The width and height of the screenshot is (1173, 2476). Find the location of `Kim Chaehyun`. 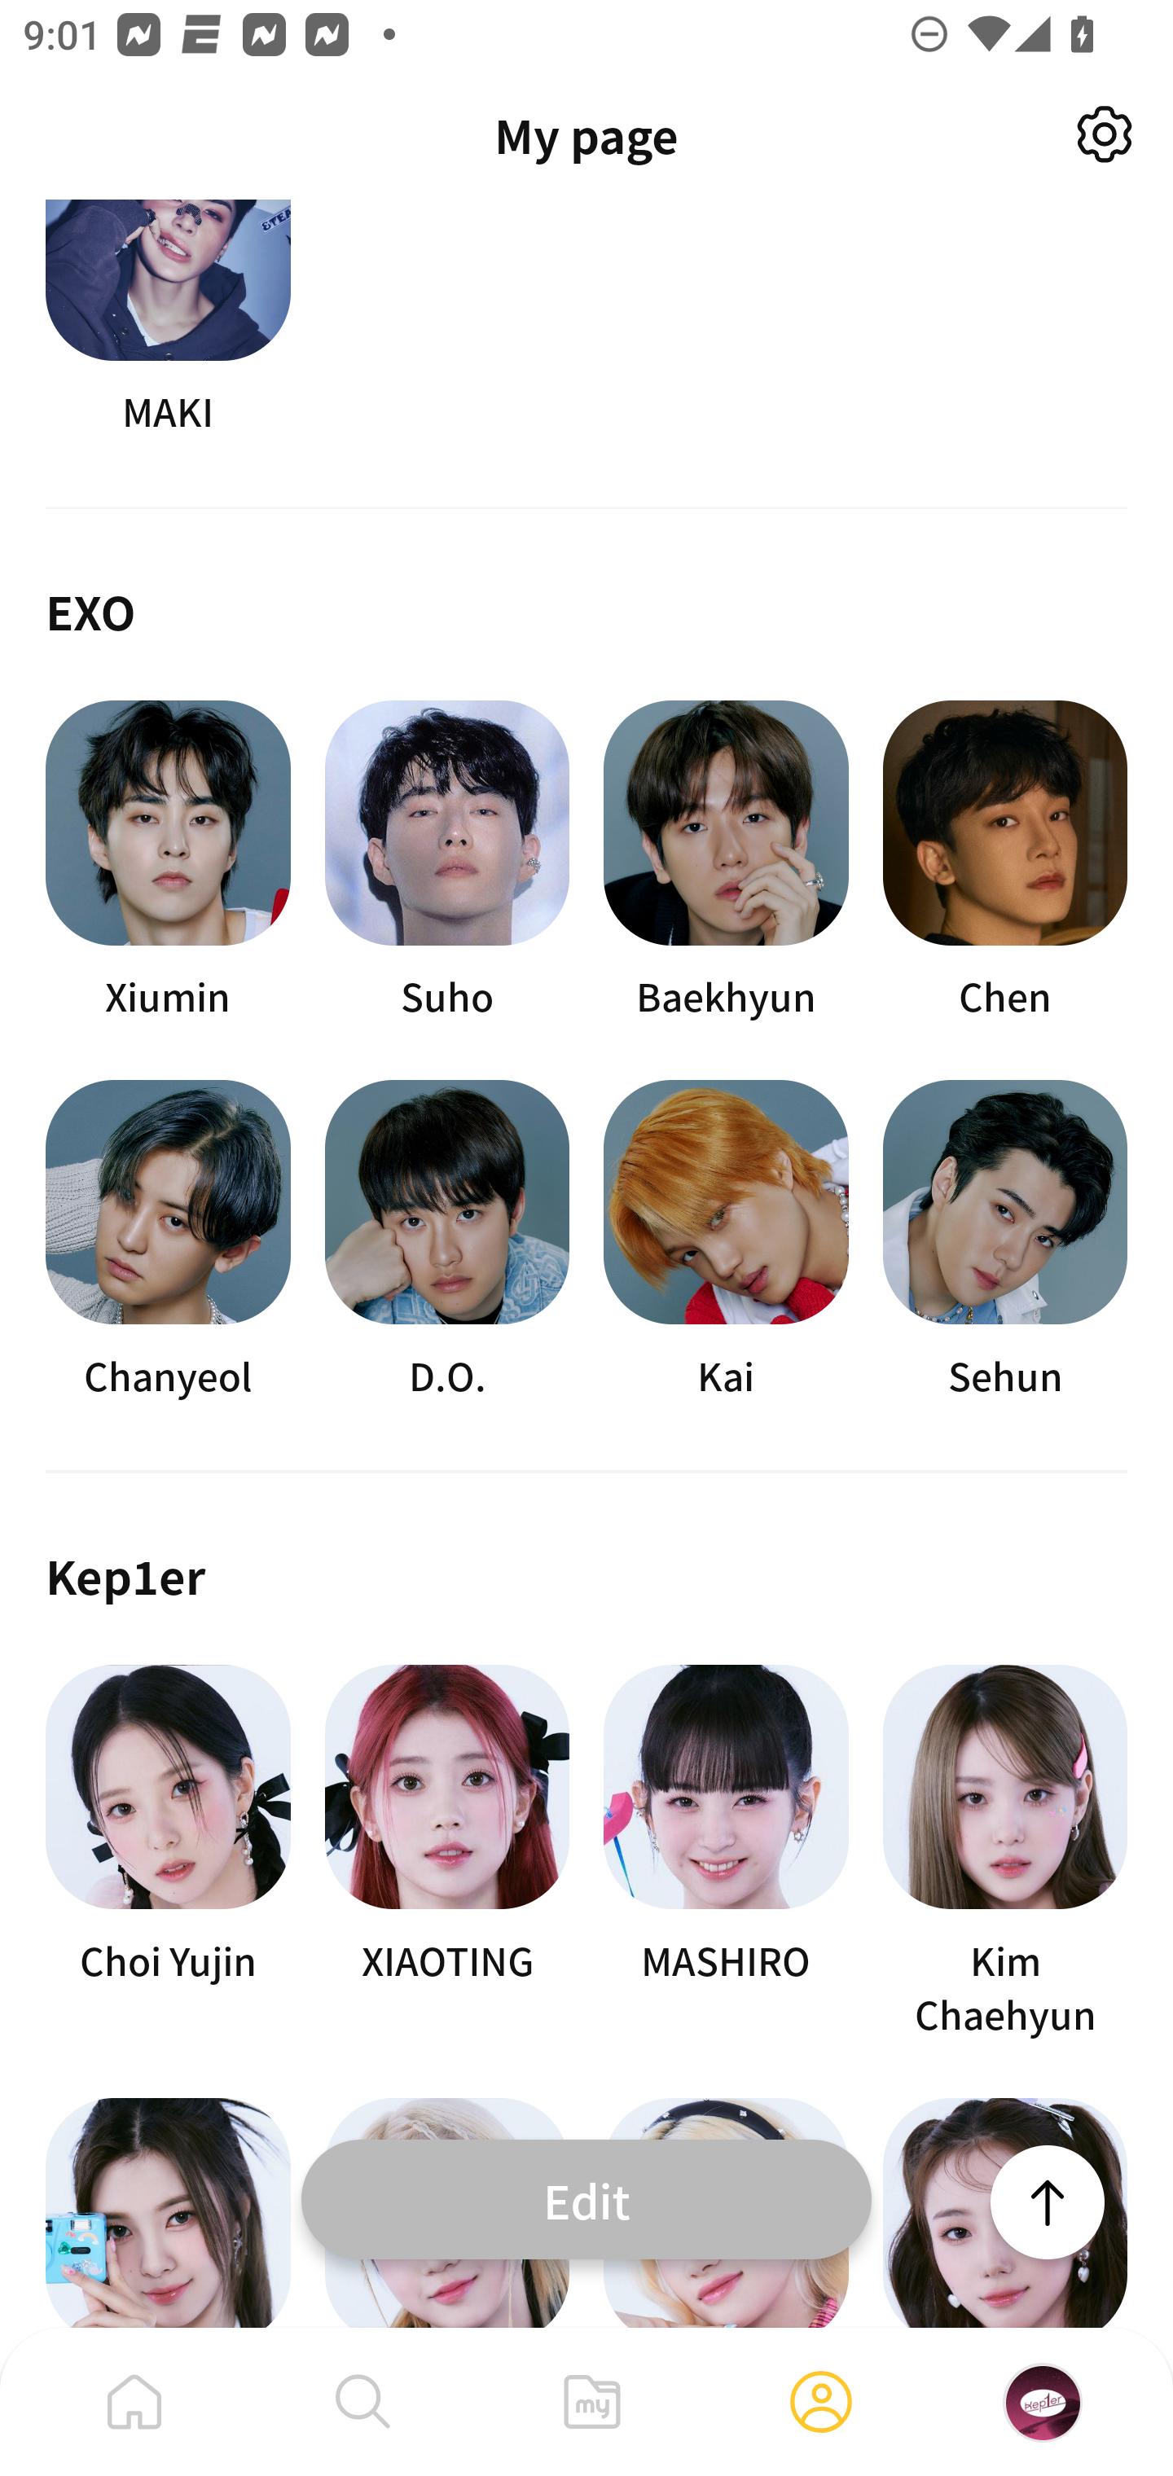

Kim Chaehyun is located at coordinates (1005, 1851).